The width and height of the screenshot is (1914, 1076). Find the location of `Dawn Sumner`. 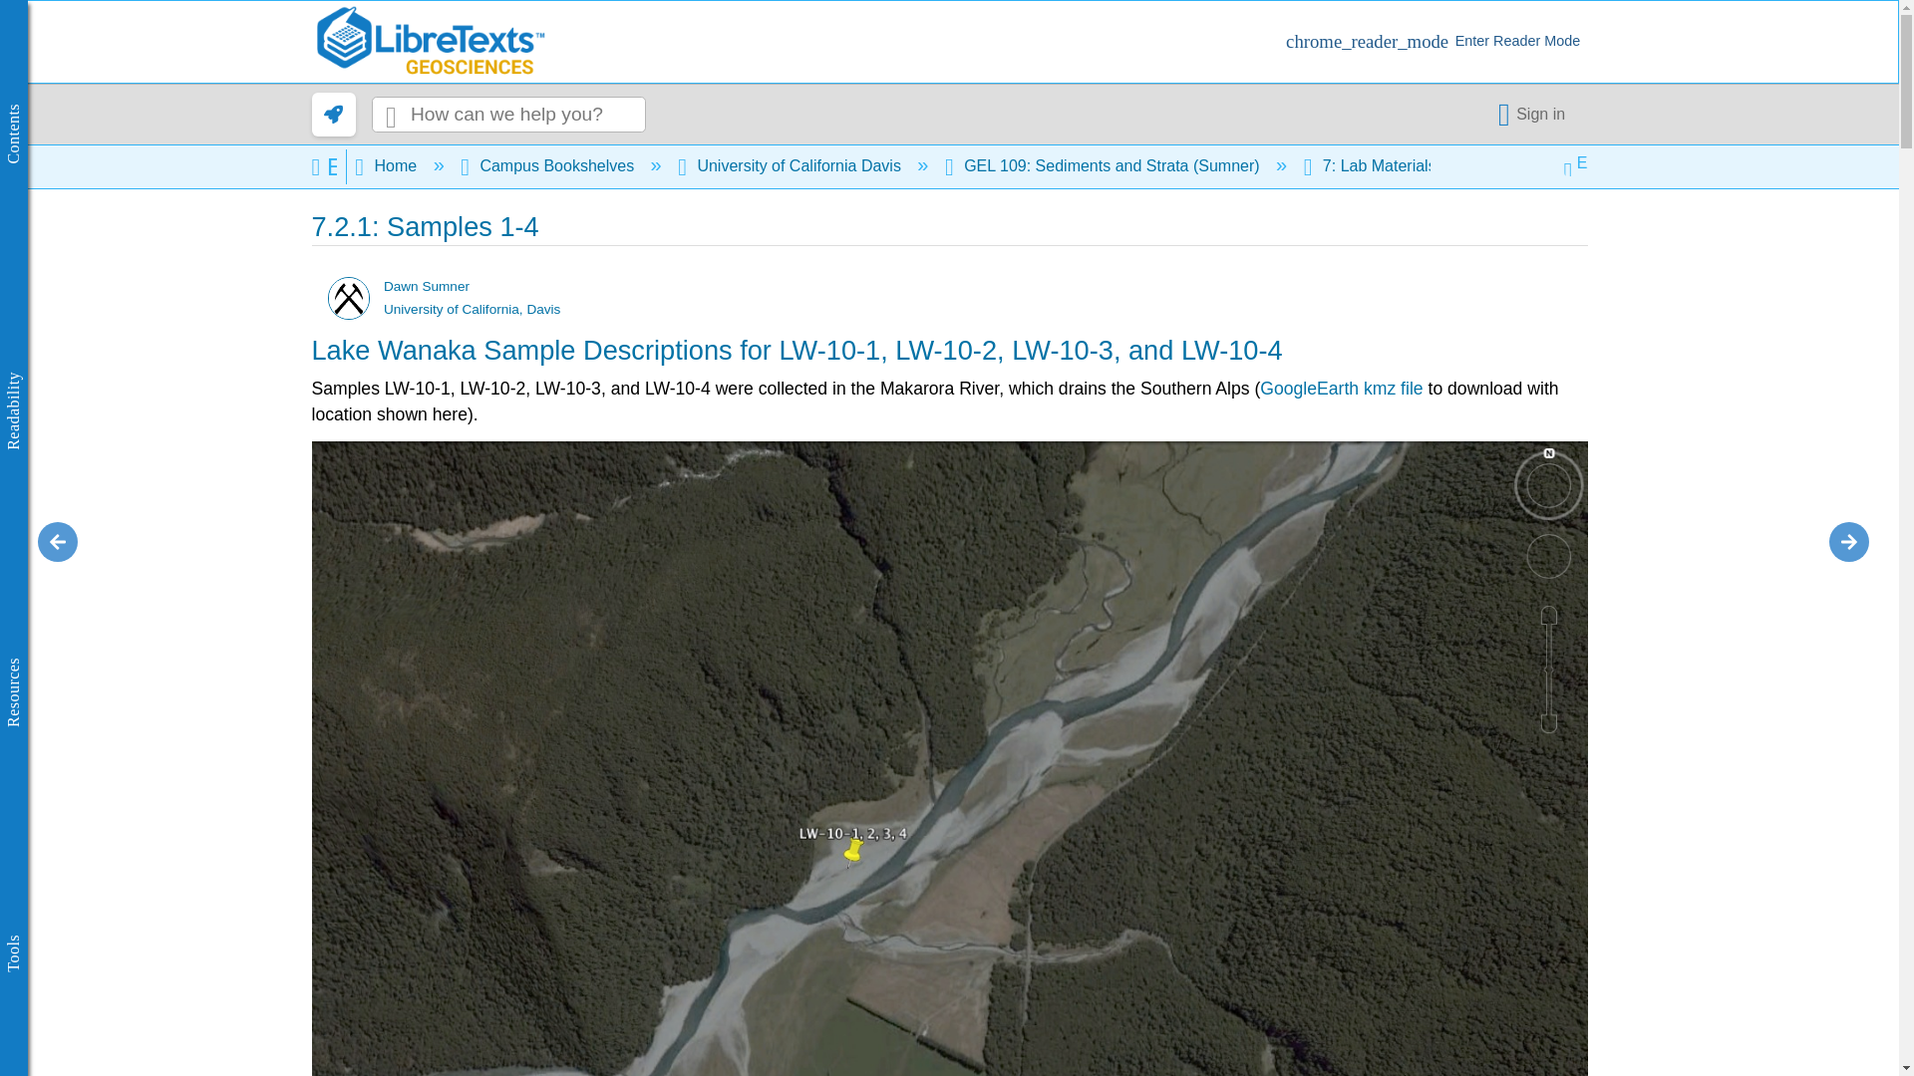

Dawn Sumner is located at coordinates (349, 297).